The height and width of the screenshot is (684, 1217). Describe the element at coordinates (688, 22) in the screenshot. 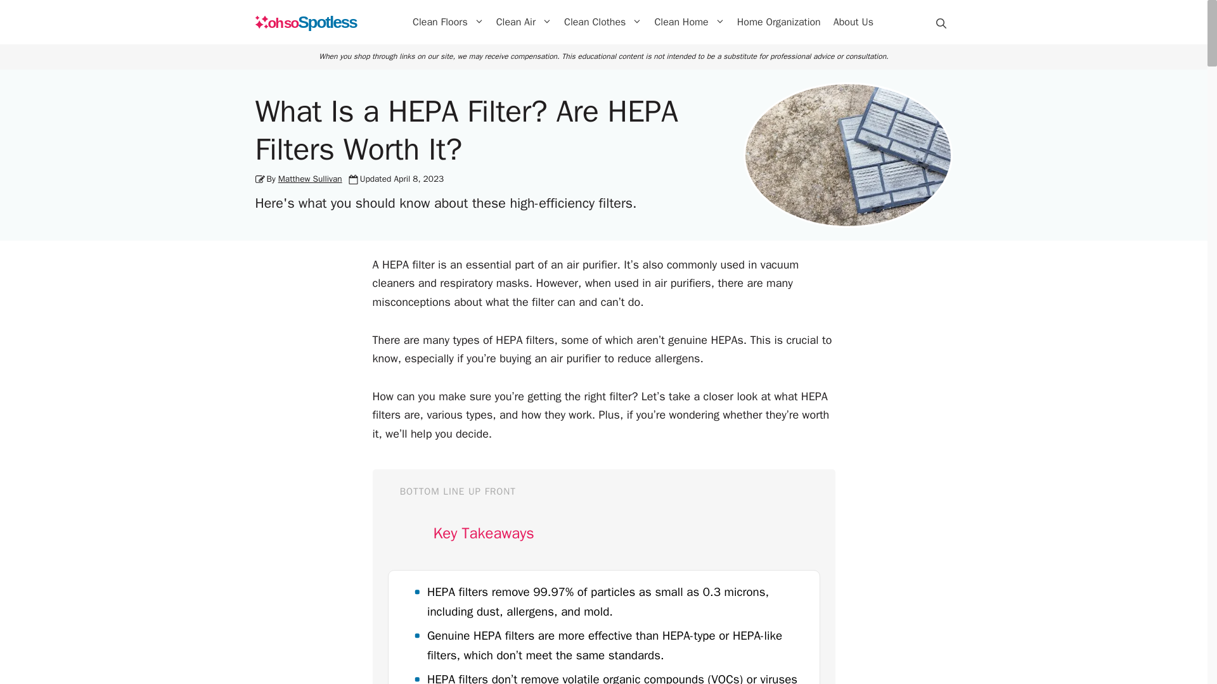

I see `Clean Home` at that location.